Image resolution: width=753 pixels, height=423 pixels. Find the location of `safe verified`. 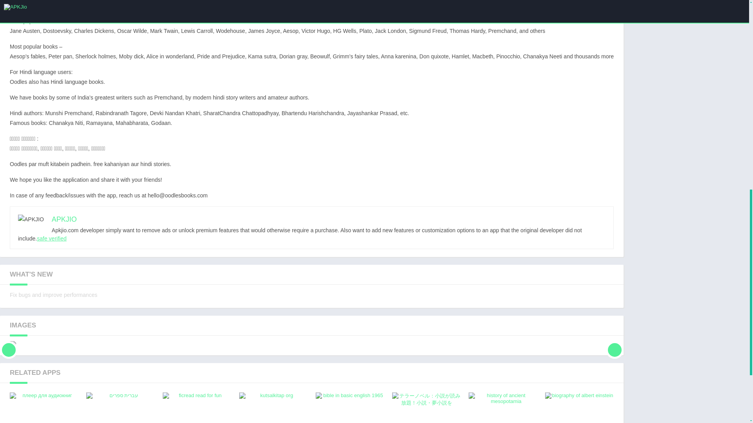

safe verified is located at coordinates (579, 408).